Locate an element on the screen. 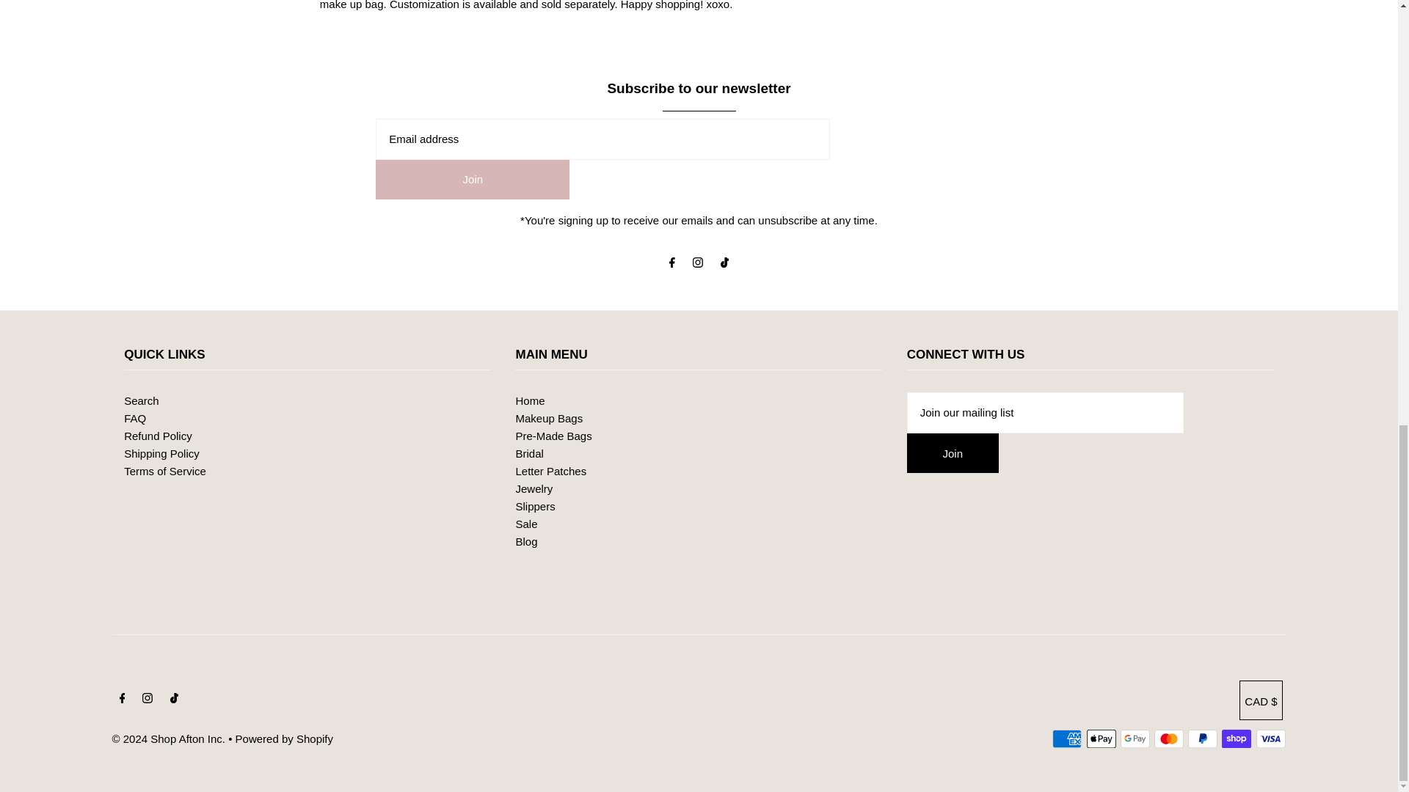 The image size is (1409, 792). Search is located at coordinates (141, 400).